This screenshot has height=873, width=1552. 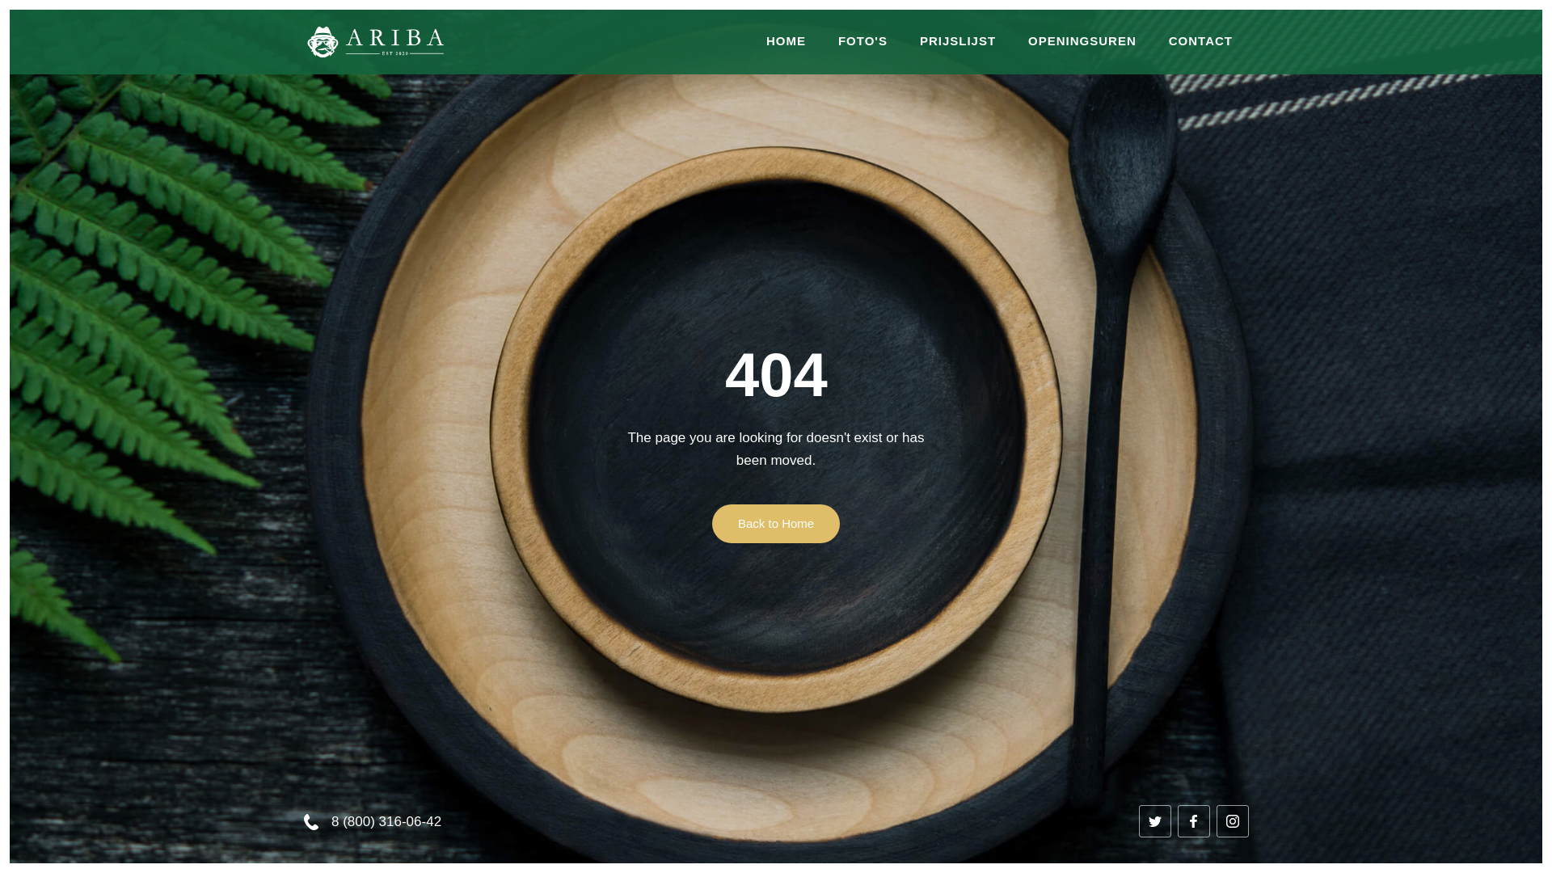 I want to click on HOME, so click(x=786, y=42).